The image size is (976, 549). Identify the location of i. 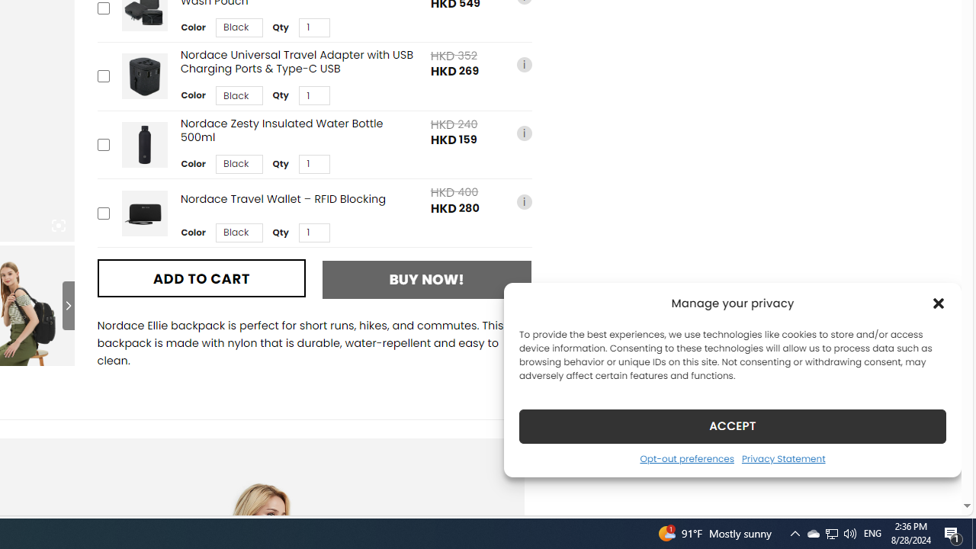
(524, 201).